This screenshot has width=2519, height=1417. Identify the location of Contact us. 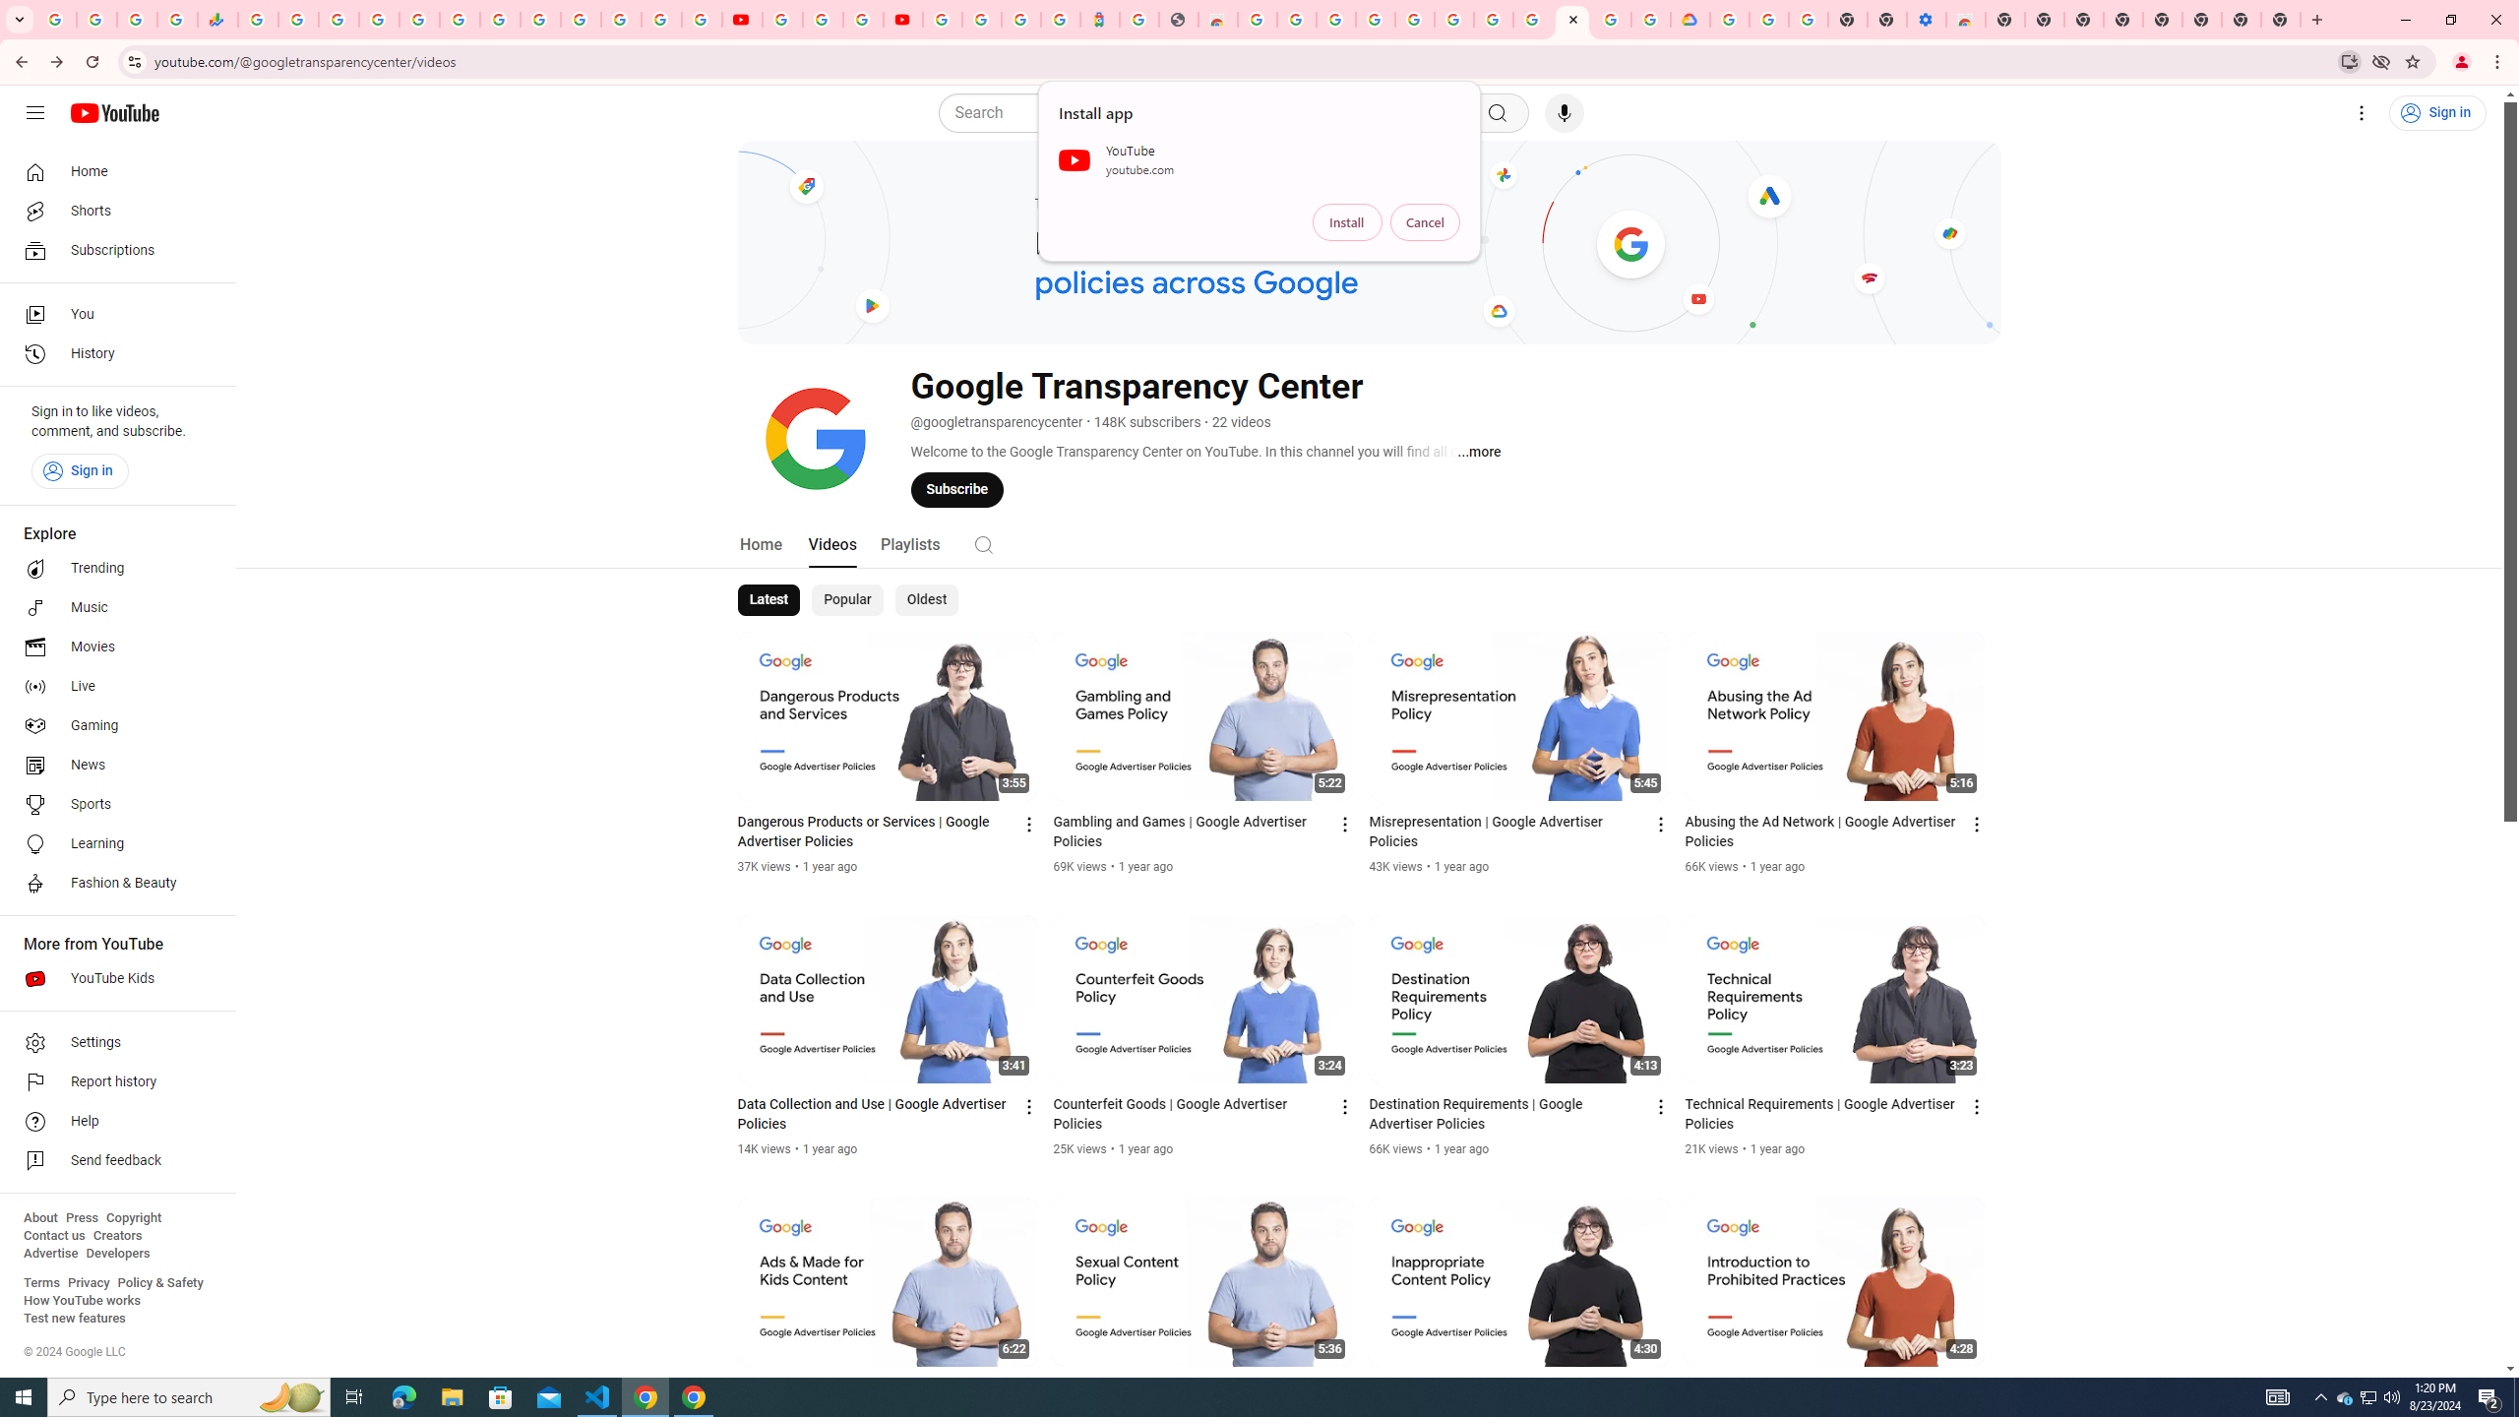
(54, 1236).